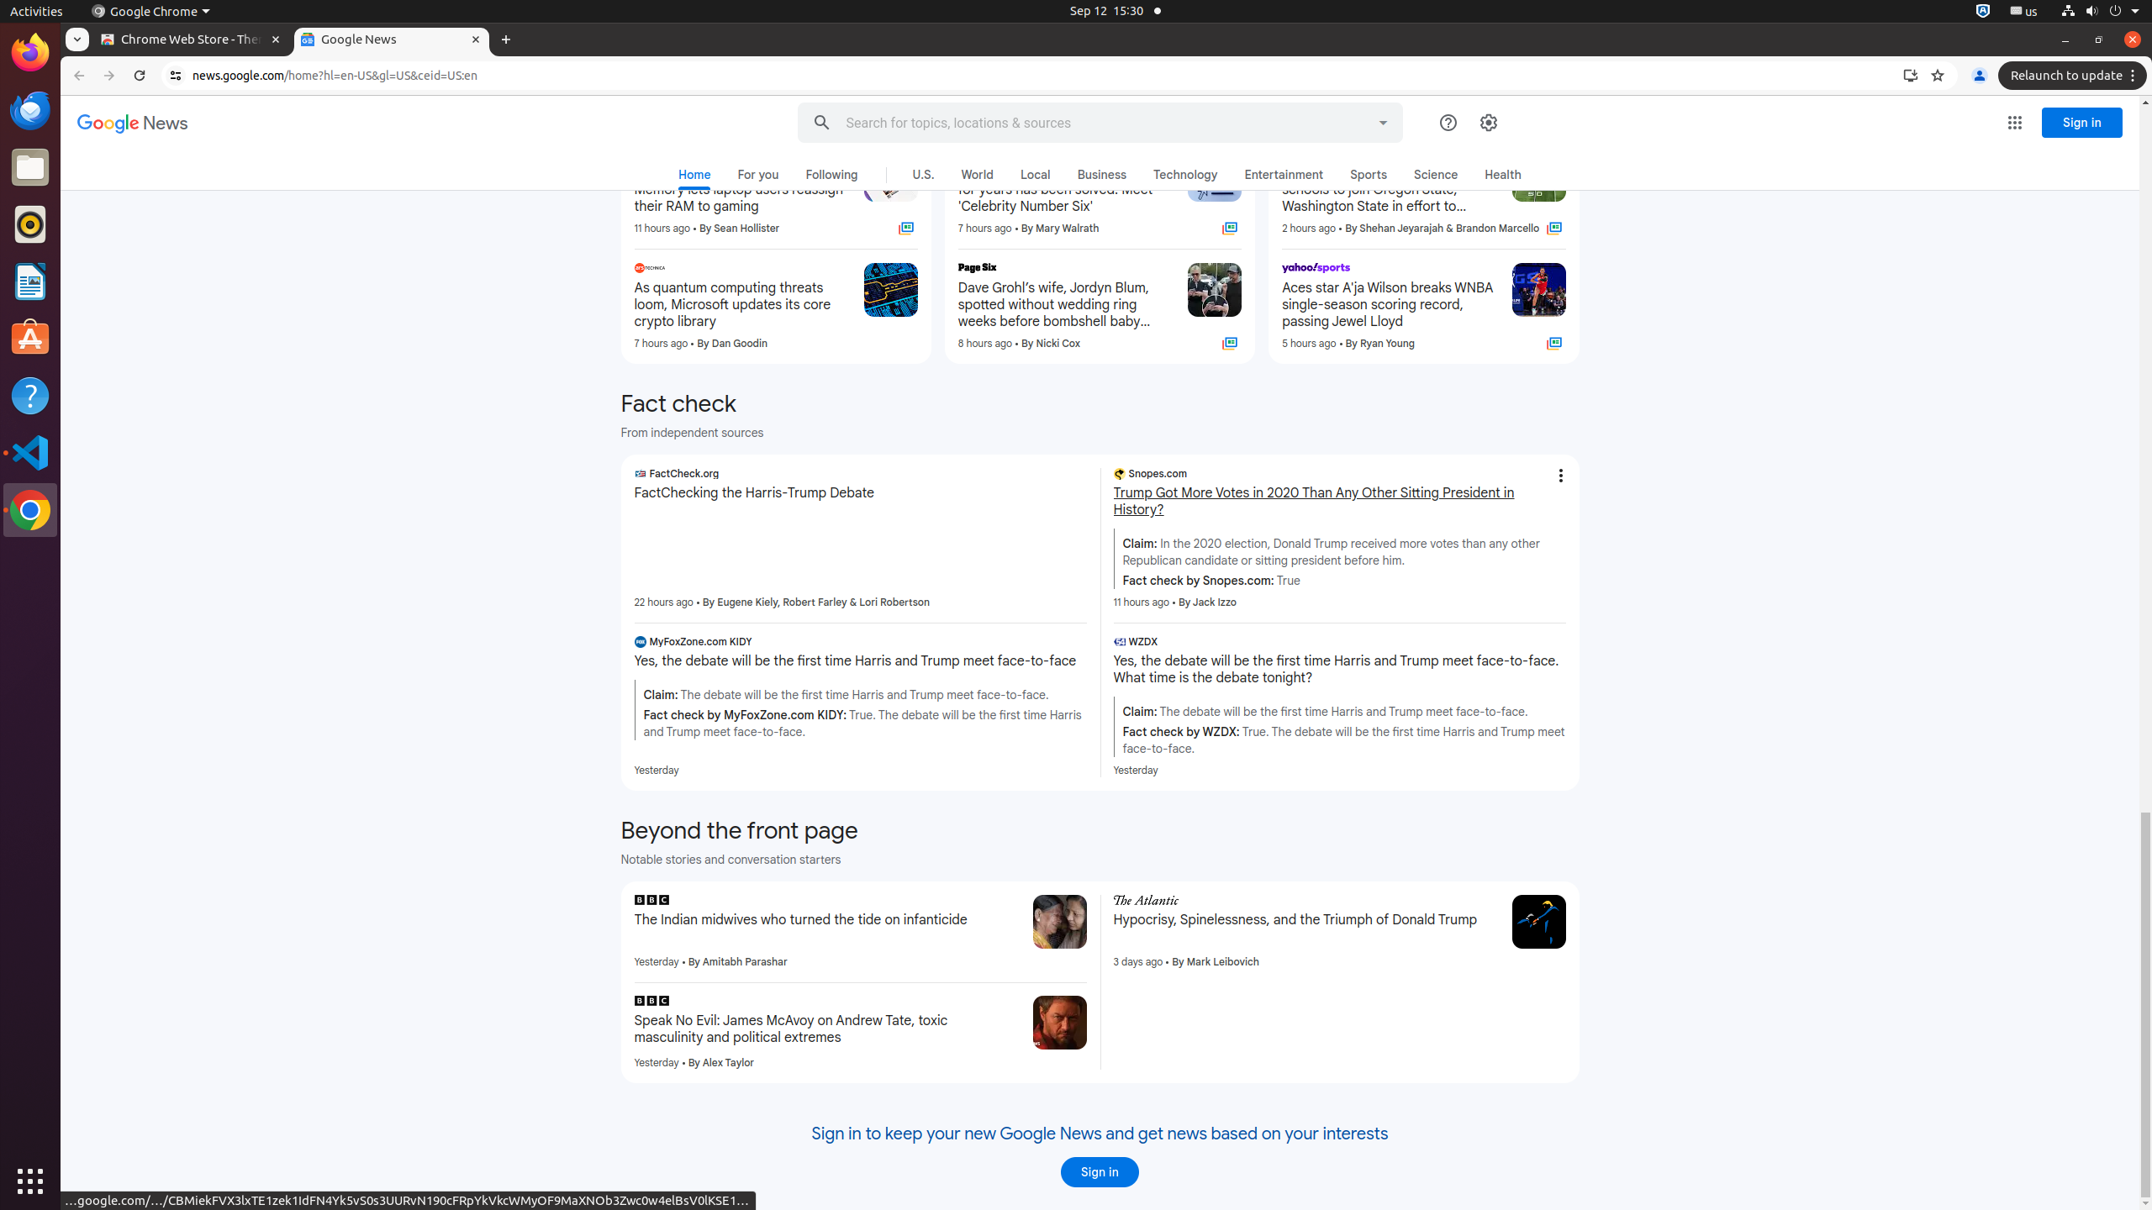 The width and height of the screenshot is (2152, 1210). I want to click on More - Yes, the debate will be the first time Harris and Trump meet face-to-face. What time is the debate tonight?, so click(1560, 644).